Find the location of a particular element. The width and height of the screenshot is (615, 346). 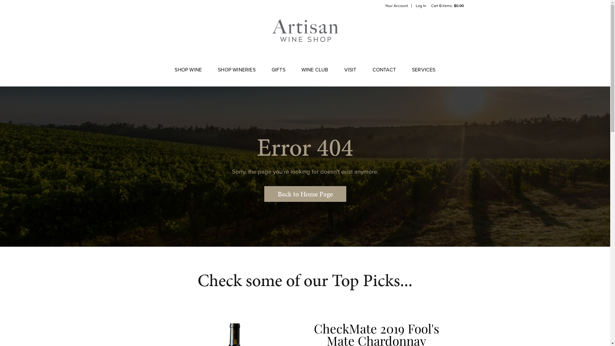

Your Account is located at coordinates (397, 6).